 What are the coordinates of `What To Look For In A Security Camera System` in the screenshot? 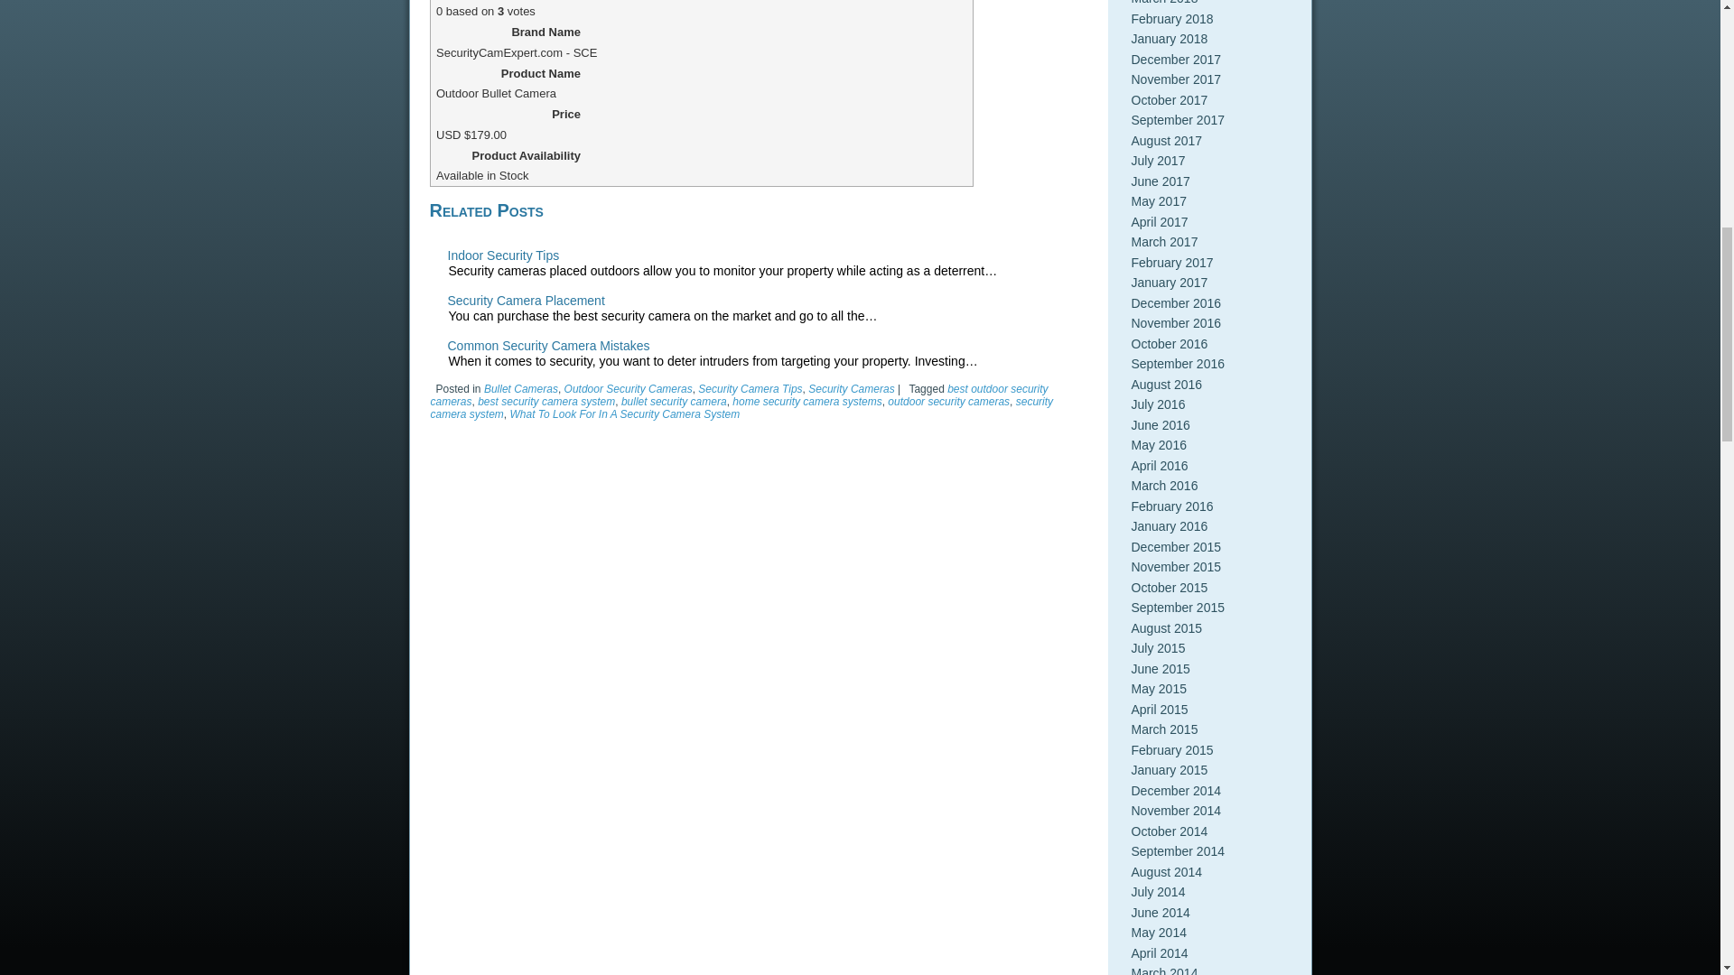 It's located at (625, 413).